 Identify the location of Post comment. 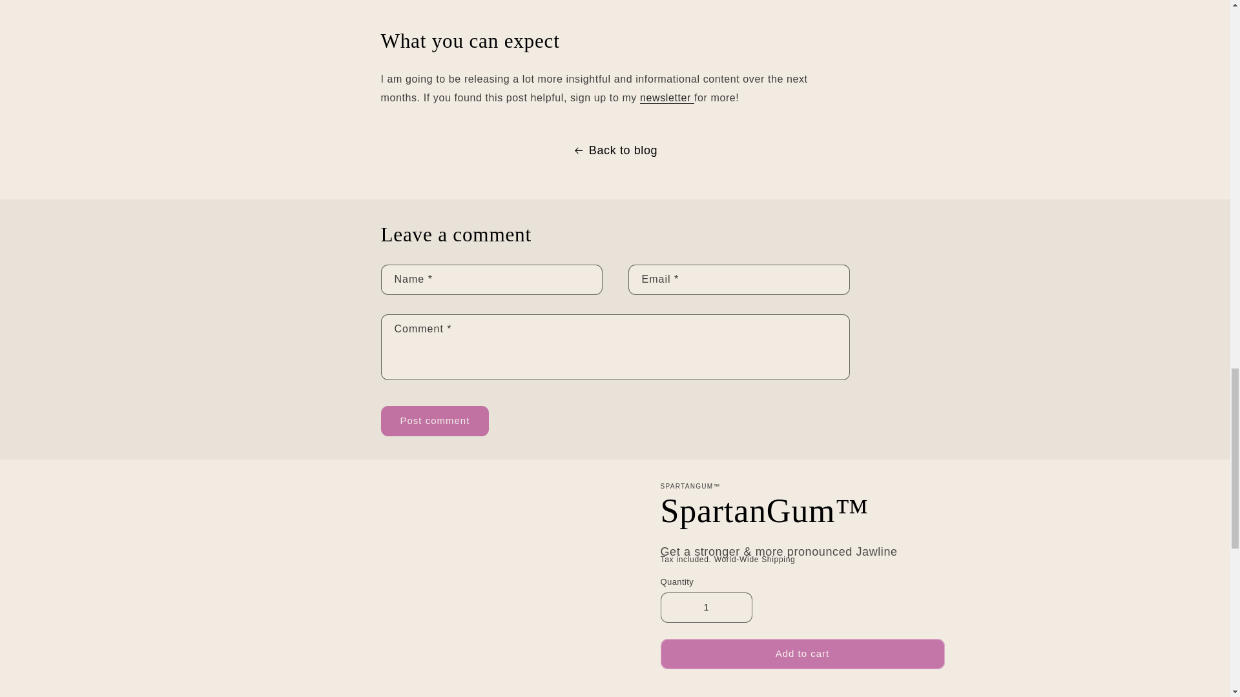
(435, 421).